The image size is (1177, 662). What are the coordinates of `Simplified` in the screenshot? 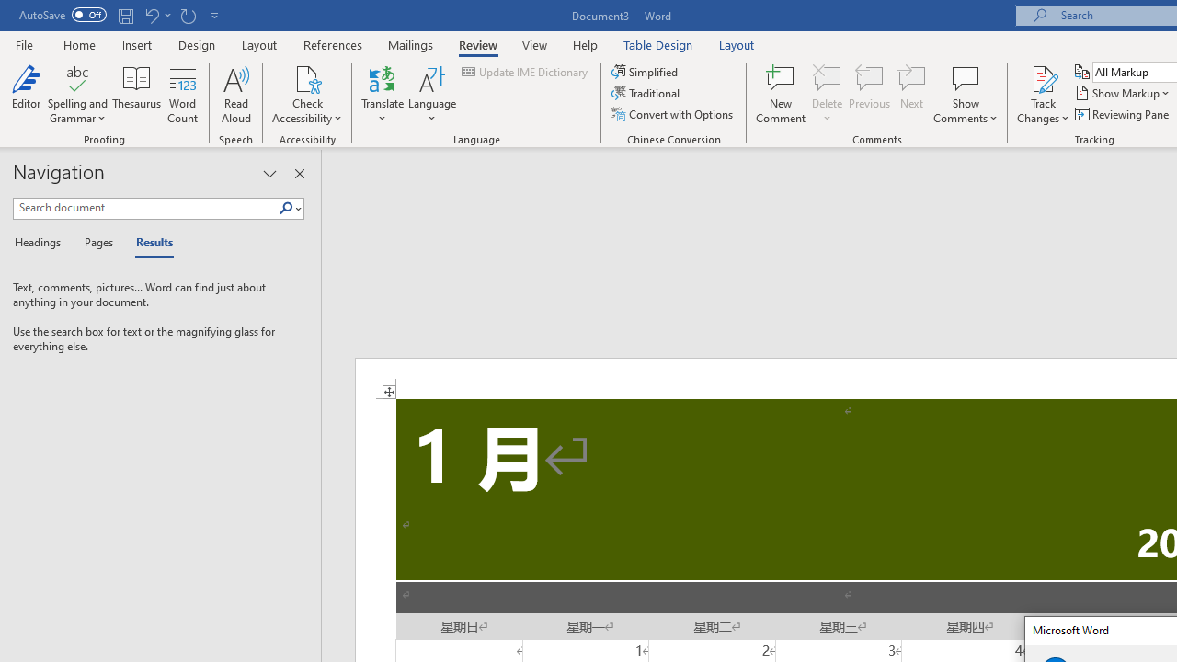 It's located at (646, 72).